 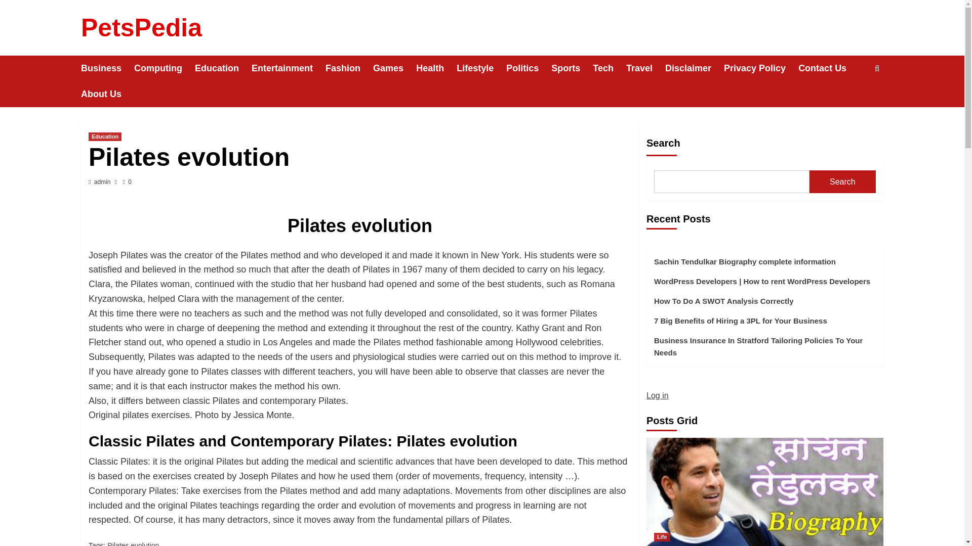 I want to click on Disclaimer, so click(x=695, y=68).